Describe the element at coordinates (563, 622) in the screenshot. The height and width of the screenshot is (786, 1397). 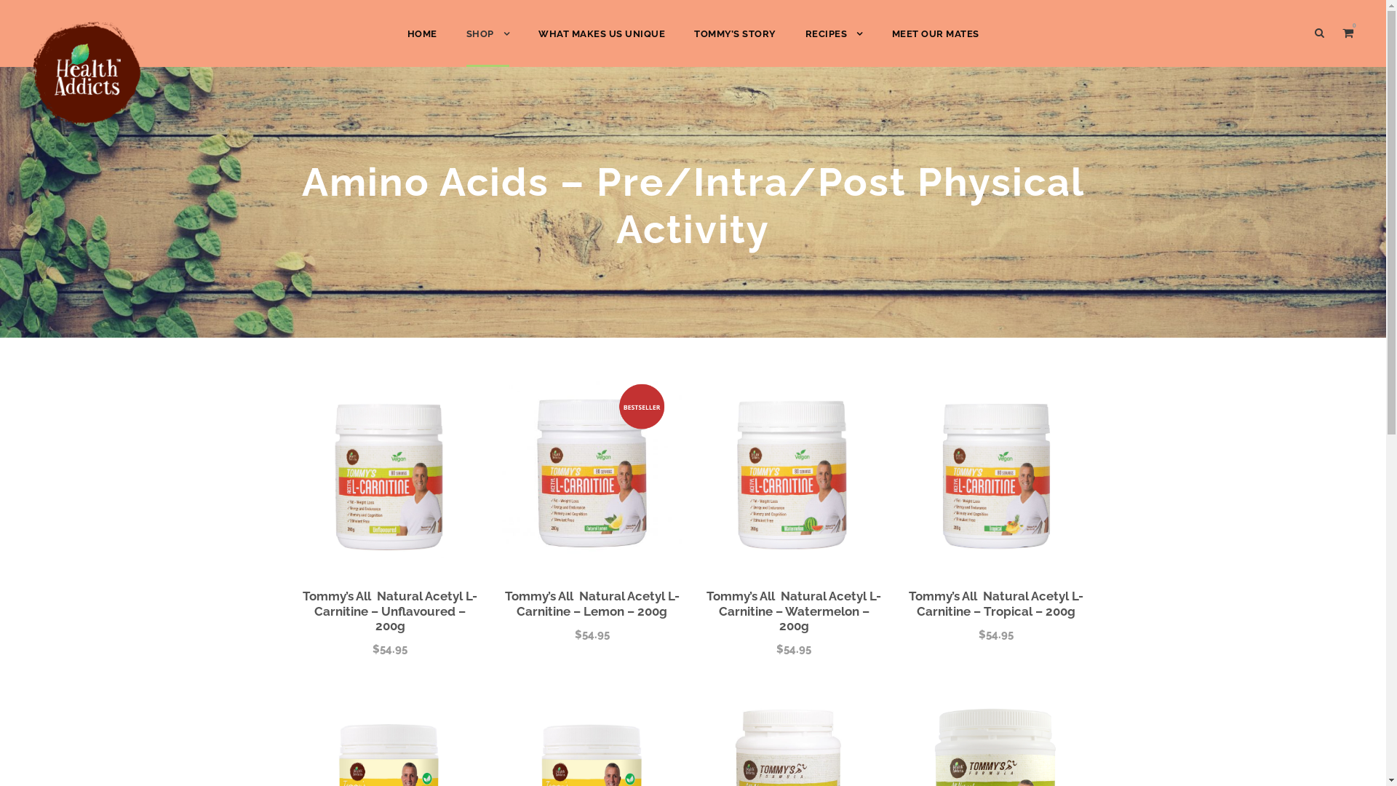
I see `Terms & Conditions` at that location.